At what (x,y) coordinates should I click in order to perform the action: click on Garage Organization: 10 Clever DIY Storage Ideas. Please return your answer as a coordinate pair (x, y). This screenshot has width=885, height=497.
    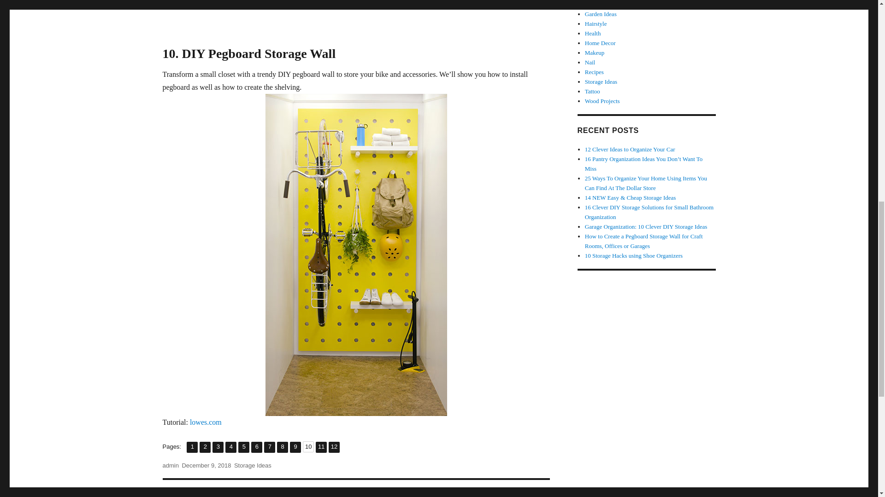
    Looking at the image, I should click on (356, 19).